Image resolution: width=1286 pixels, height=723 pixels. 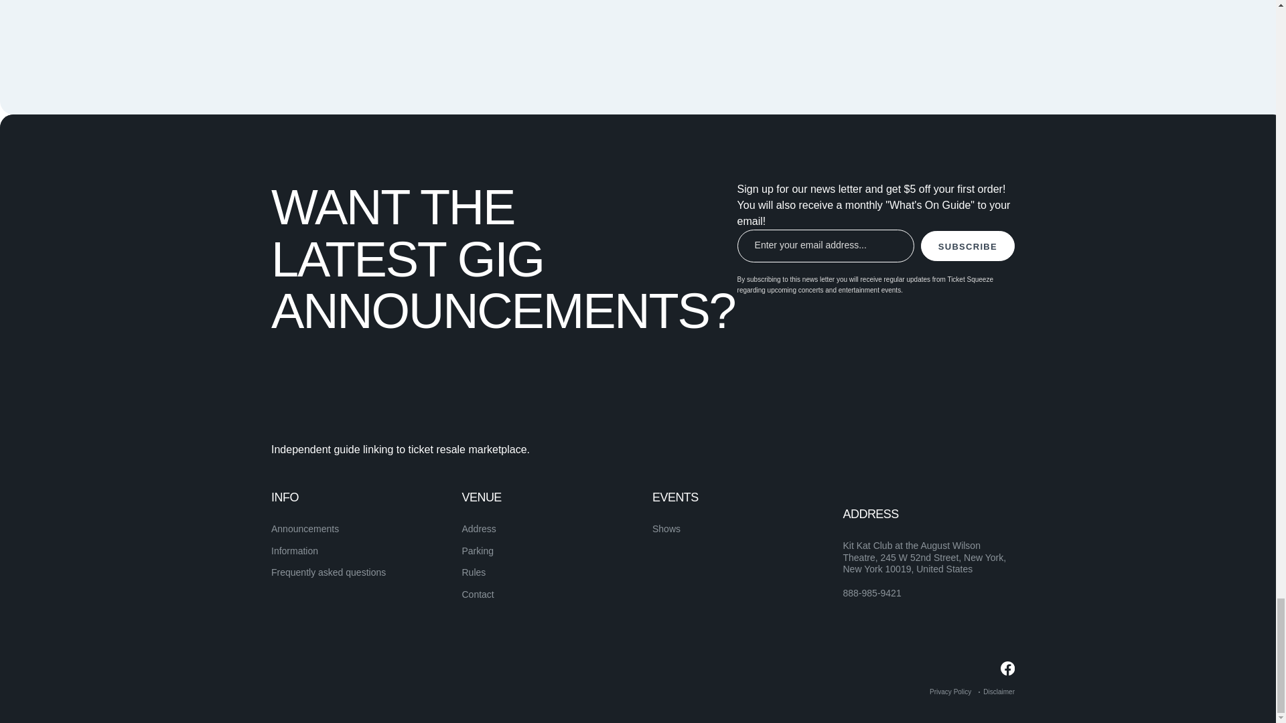 I want to click on Shows, so click(x=666, y=529).